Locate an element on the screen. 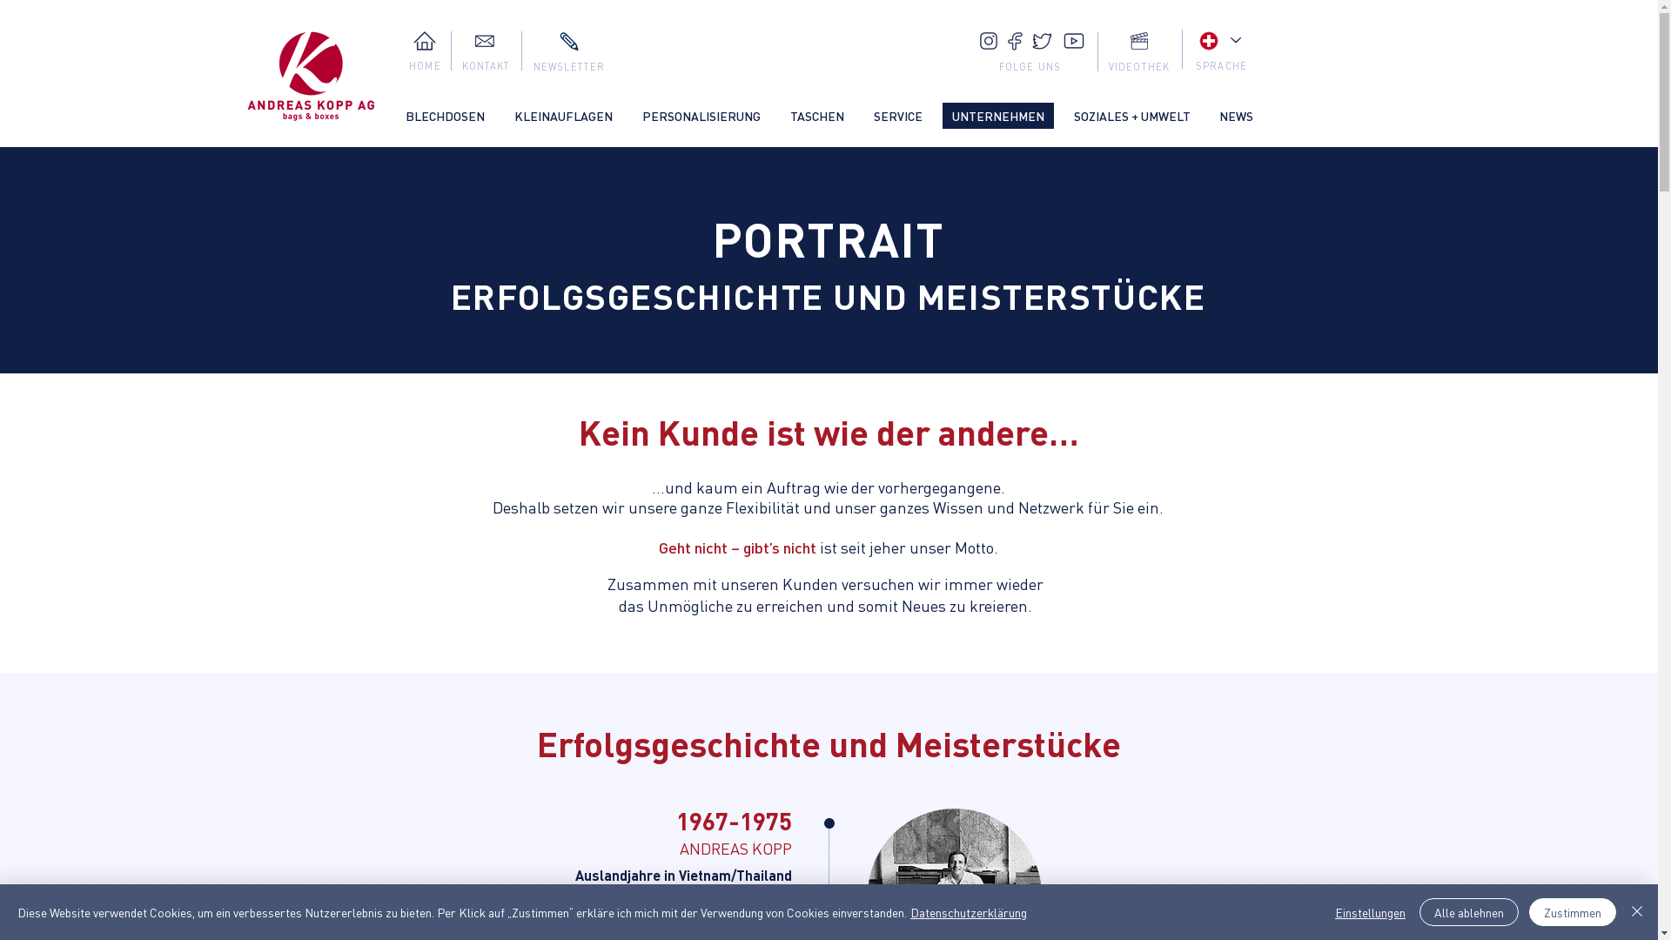  SOZIALES + UMWELT is located at coordinates (1131, 116).